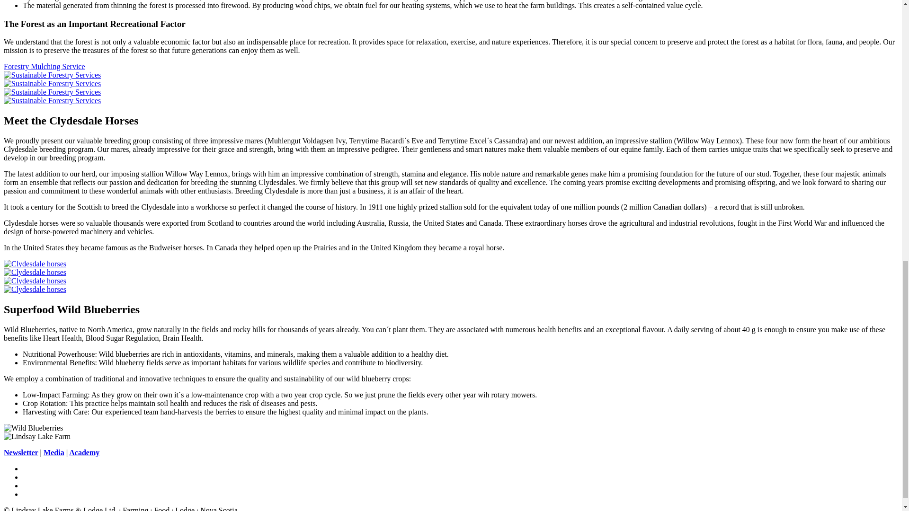 The width and height of the screenshot is (909, 511). What do you see at coordinates (35, 289) in the screenshot?
I see `Clydesdale horses` at bounding box center [35, 289].